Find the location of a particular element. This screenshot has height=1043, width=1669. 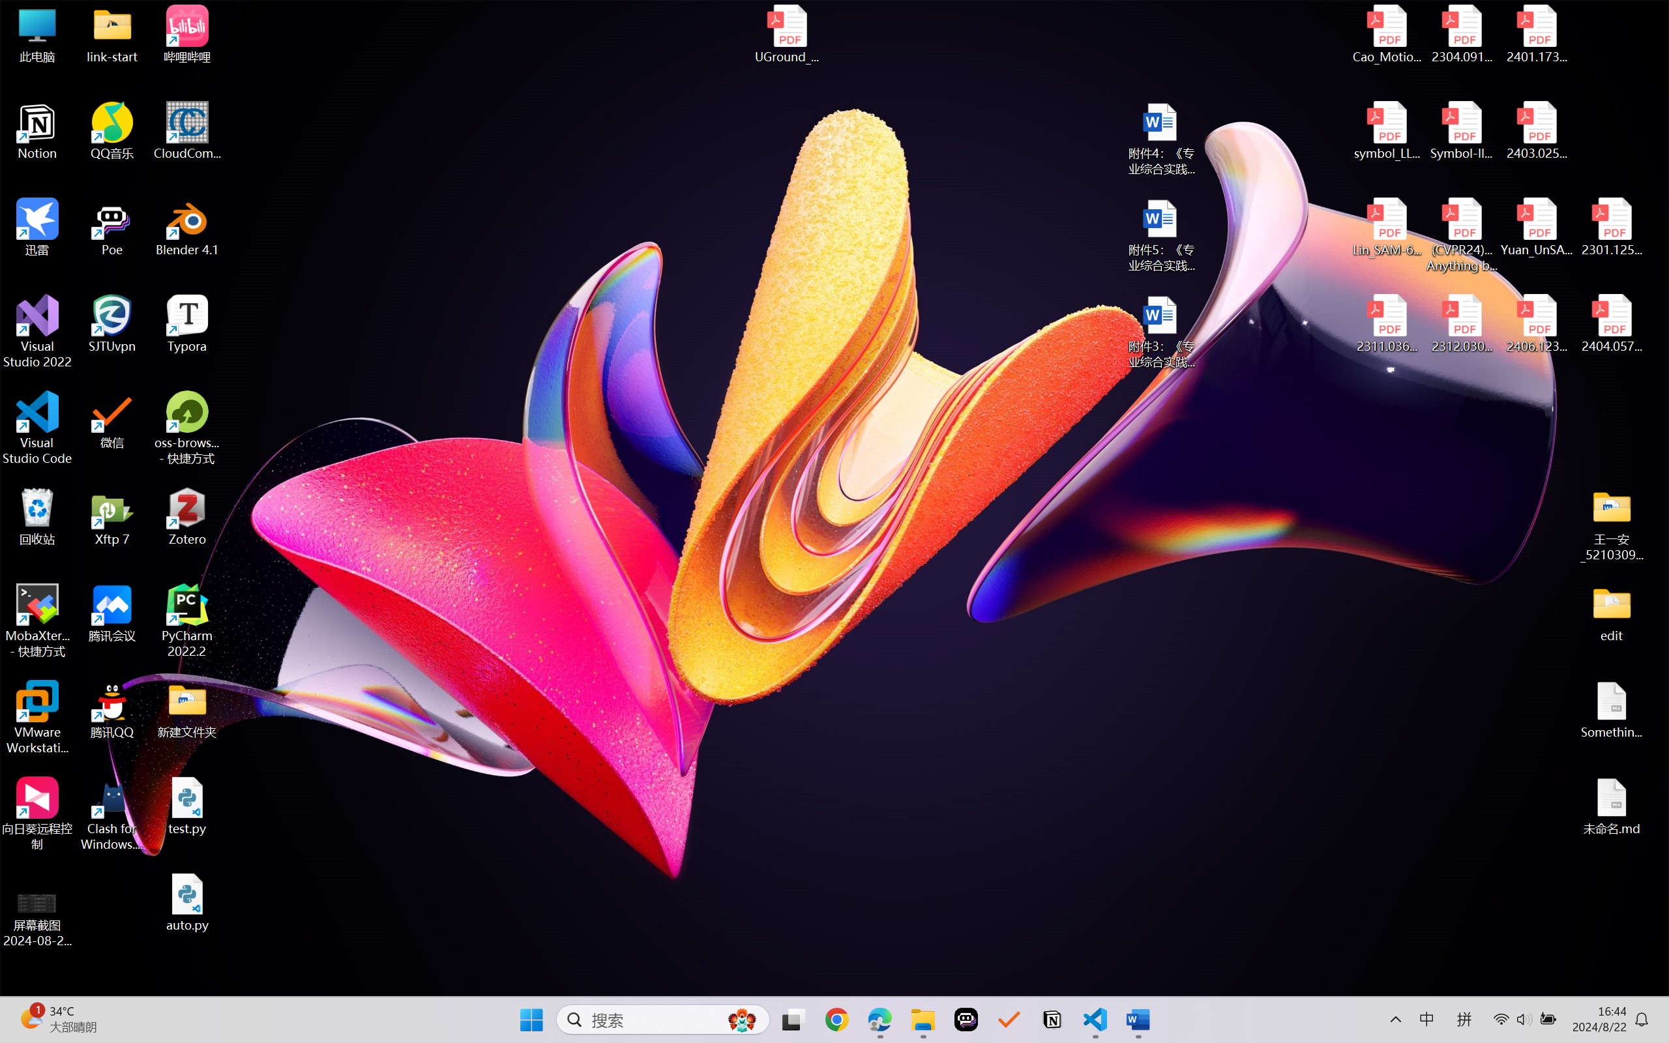

2406.12373v2.pdf is located at coordinates (1536, 324).